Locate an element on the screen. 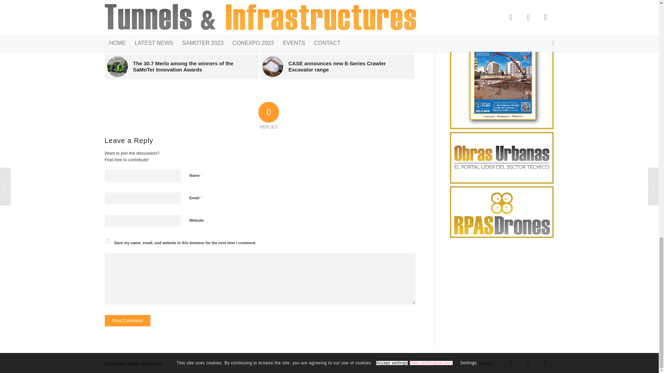  Post Comment is located at coordinates (127, 321).